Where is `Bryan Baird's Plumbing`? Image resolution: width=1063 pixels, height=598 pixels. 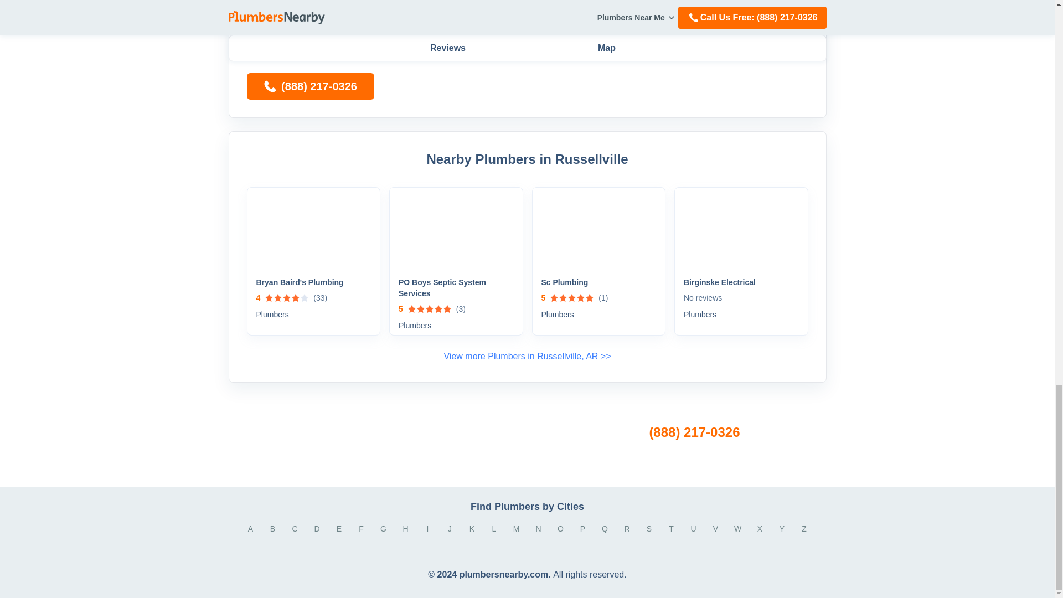 Bryan Baird's Plumbing is located at coordinates (313, 282).